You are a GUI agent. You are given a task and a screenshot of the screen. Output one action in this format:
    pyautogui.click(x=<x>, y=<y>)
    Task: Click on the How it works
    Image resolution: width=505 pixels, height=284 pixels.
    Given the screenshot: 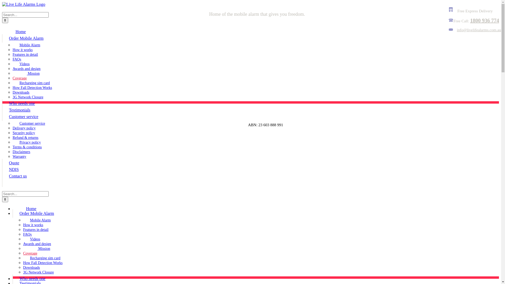 What is the action you would take?
    pyautogui.click(x=33, y=225)
    